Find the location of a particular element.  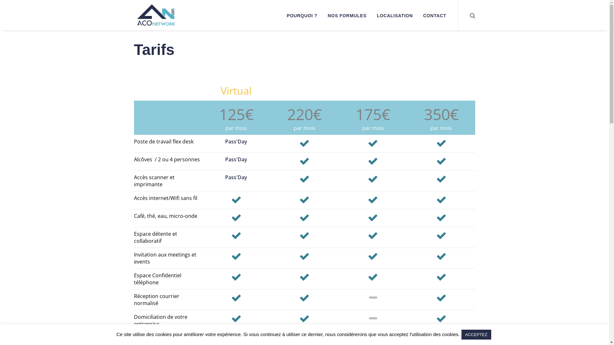

POURQUOI ? is located at coordinates (302, 15).